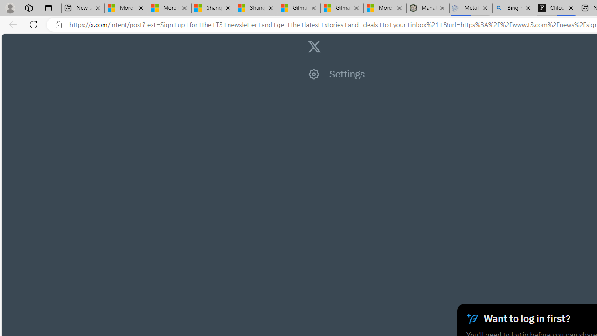 Image resolution: width=597 pixels, height=336 pixels. I want to click on Shanghai, China weather forecast | Microsoft Weather, so click(257, 8).